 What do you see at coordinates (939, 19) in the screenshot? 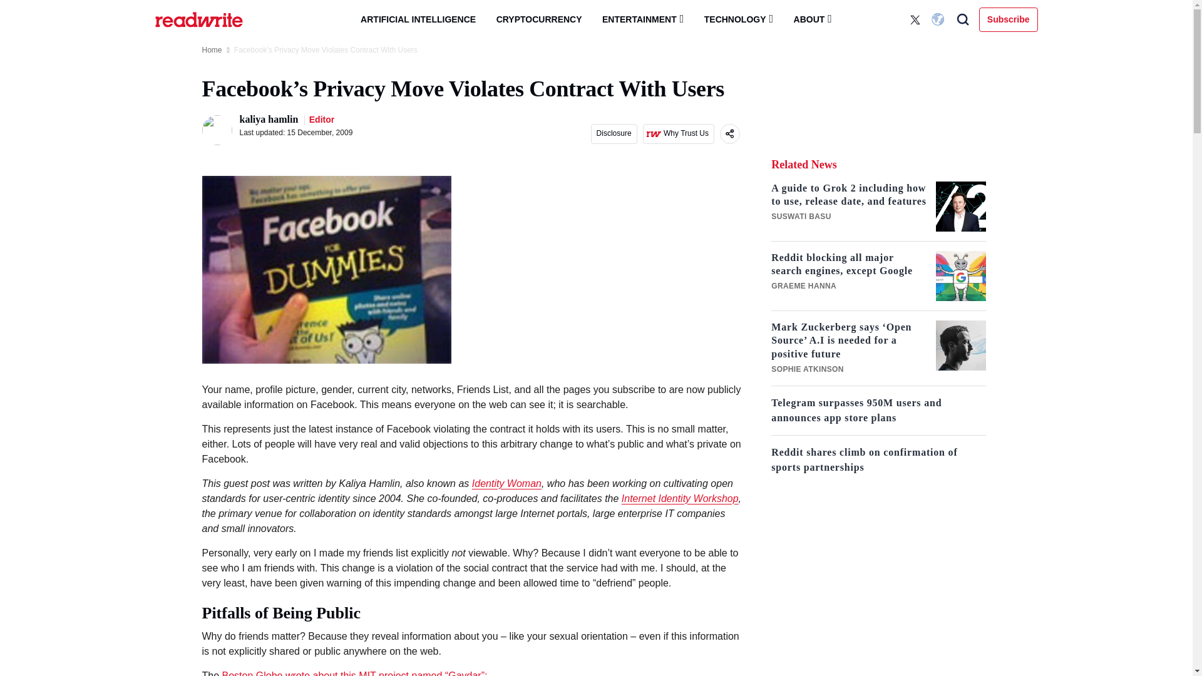
I see `English` at bounding box center [939, 19].